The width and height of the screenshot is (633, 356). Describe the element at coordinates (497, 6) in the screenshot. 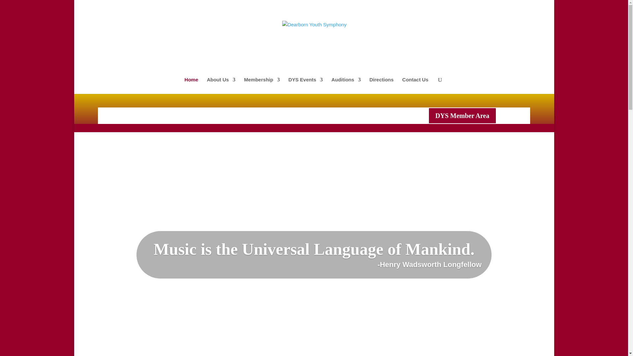

I see `Directions` at that location.